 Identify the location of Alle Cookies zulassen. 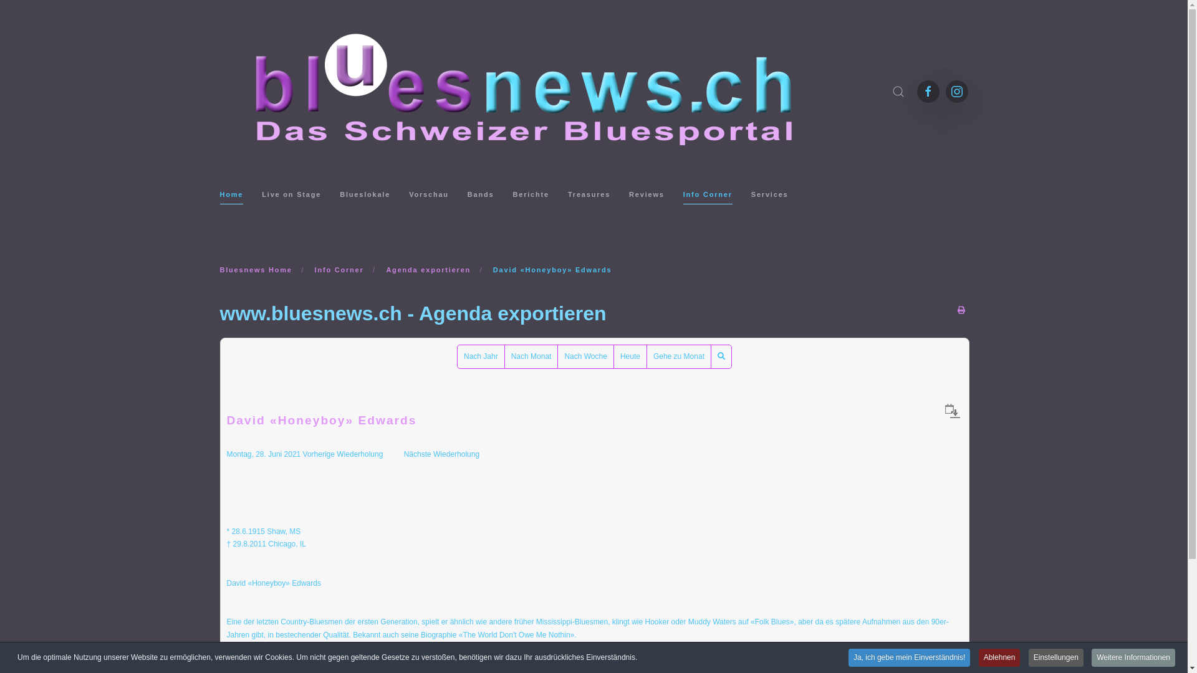
(495, 443).